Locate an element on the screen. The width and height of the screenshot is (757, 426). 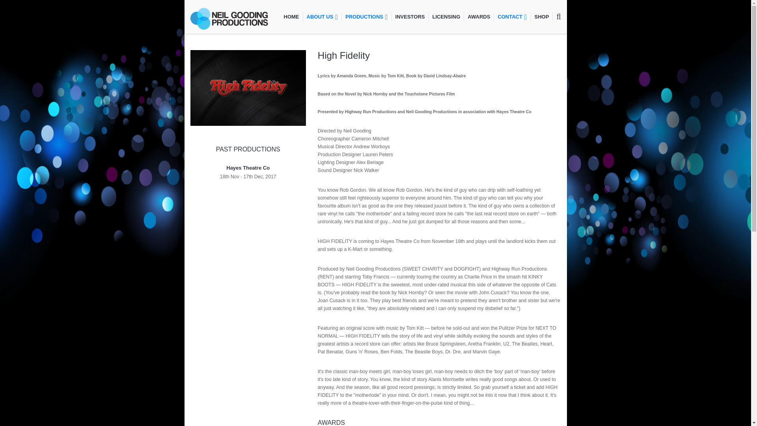
PRODUCTIONS is located at coordinates (366, 17).